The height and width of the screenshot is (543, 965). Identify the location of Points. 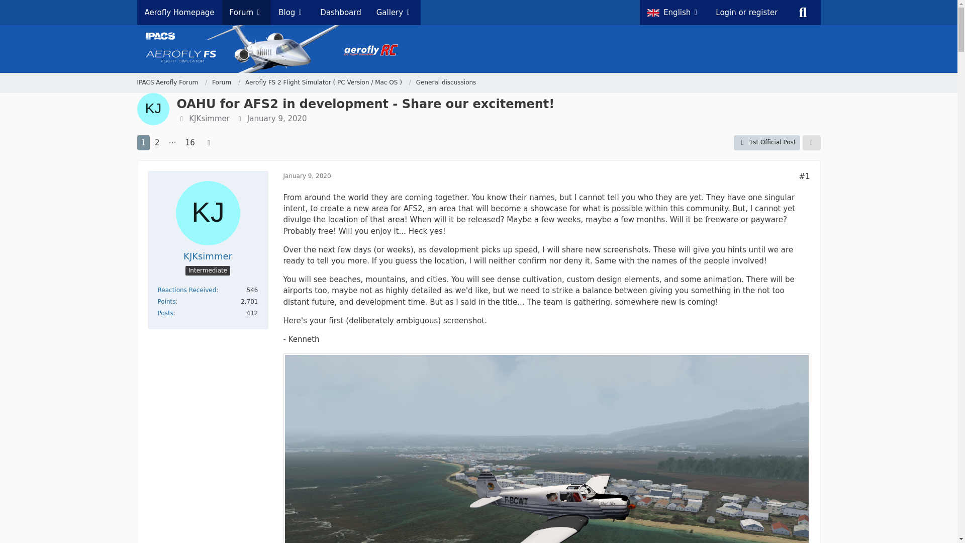
(167, 301).